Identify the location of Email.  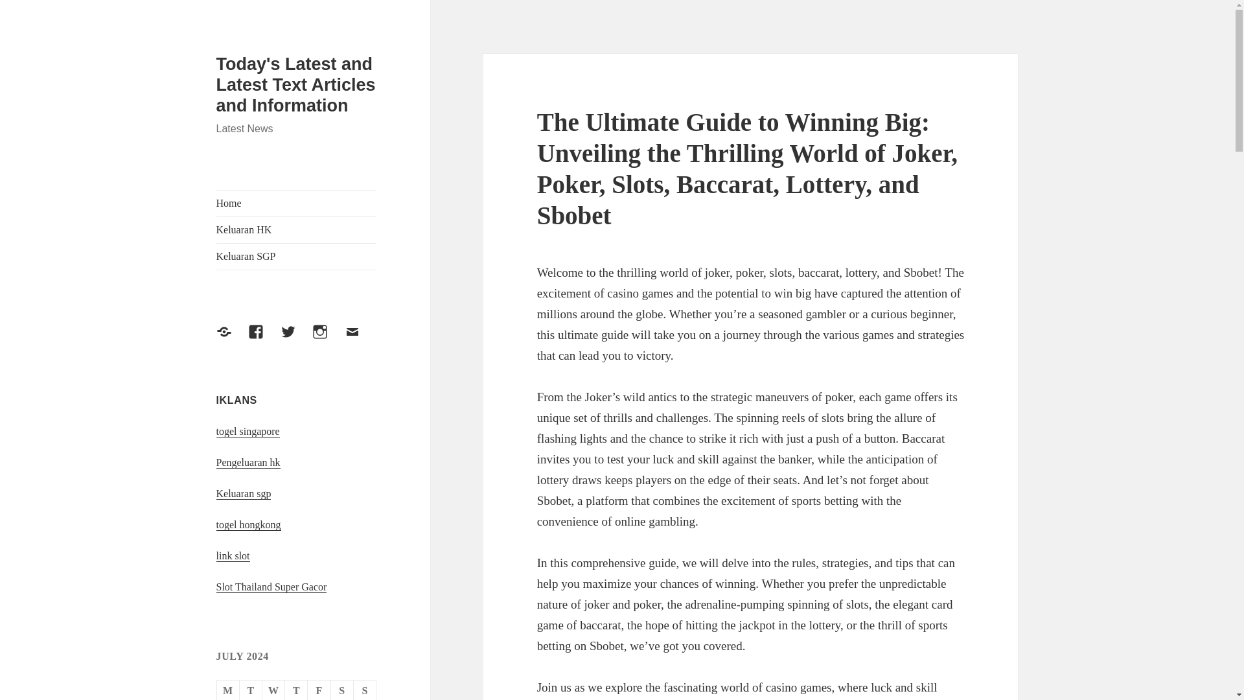
(360, 340).